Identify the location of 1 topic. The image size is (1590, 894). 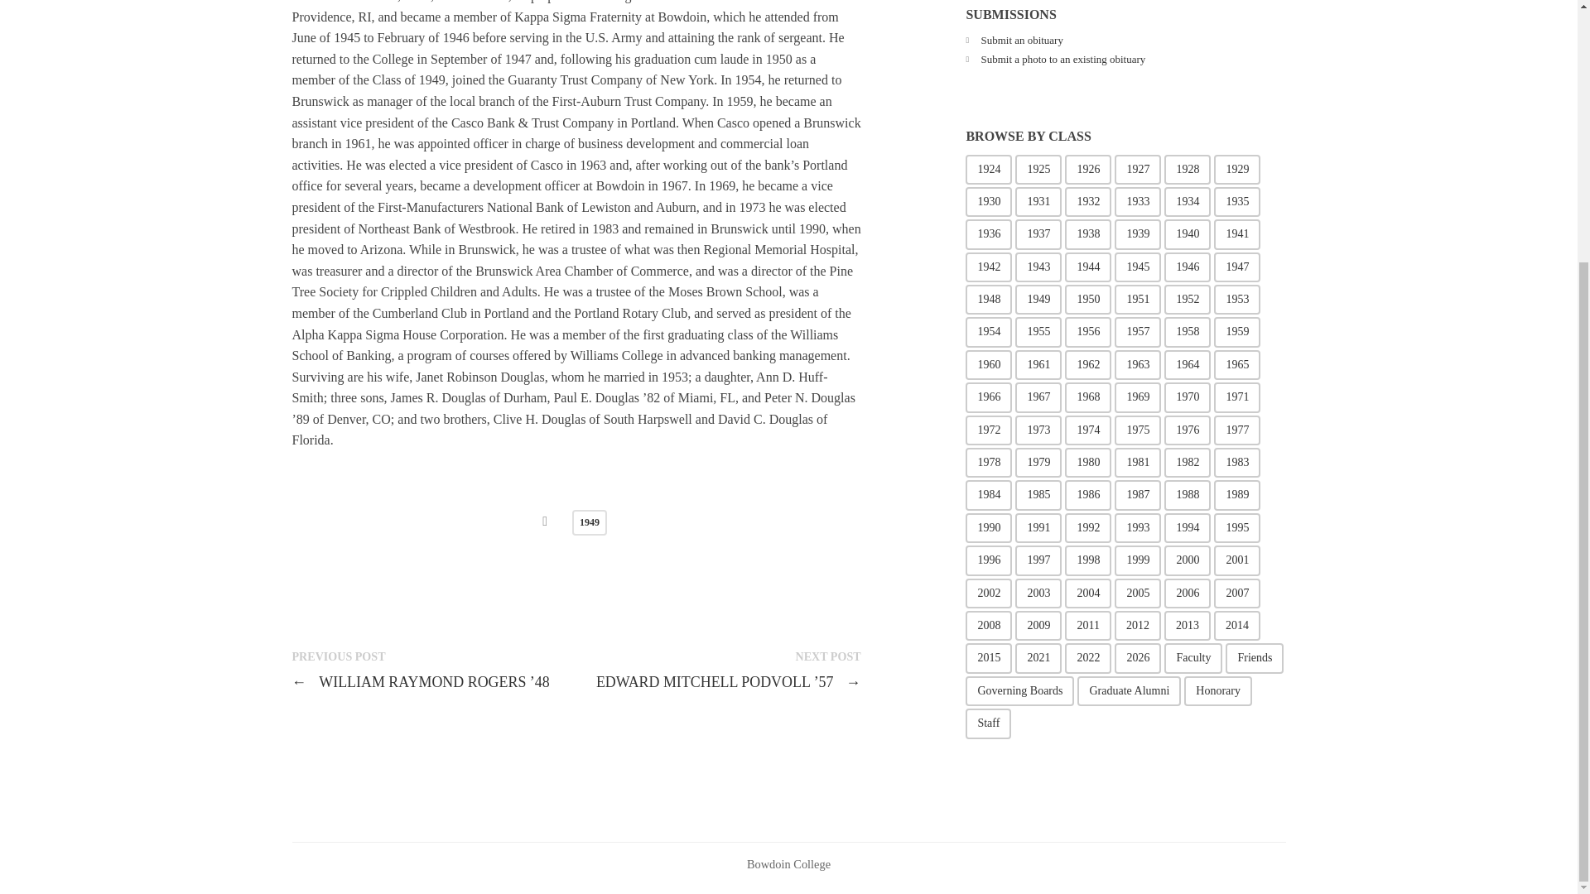
(1088, 169).